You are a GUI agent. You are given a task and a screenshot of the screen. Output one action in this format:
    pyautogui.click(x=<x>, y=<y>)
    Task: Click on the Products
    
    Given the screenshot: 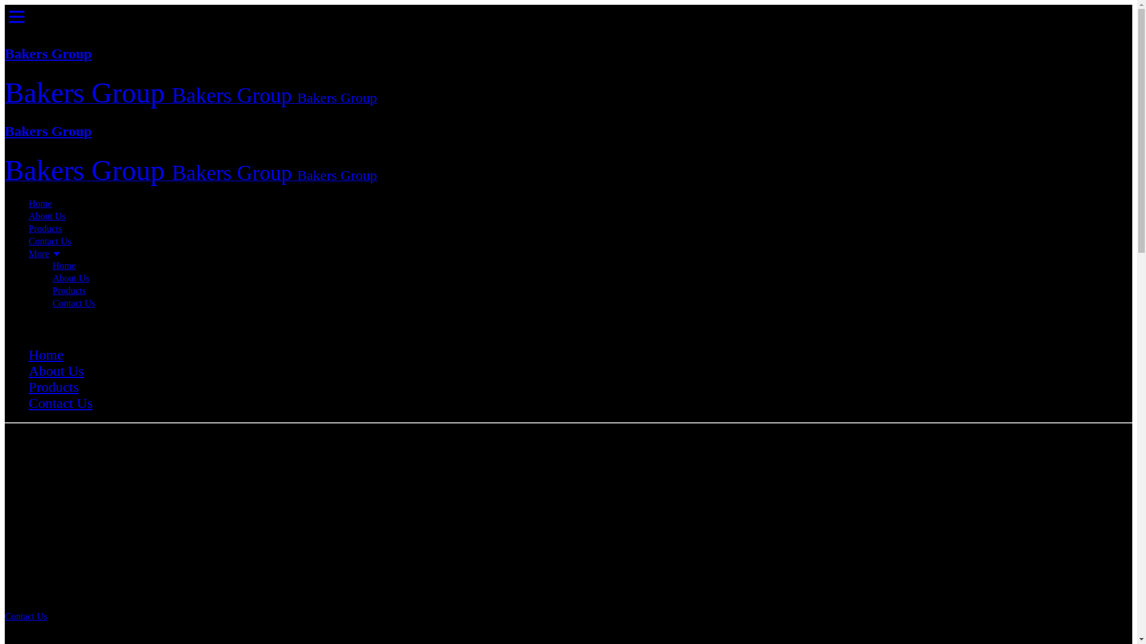 What is the action you would take?
    pyautogui.click(x=54, y=387)
    